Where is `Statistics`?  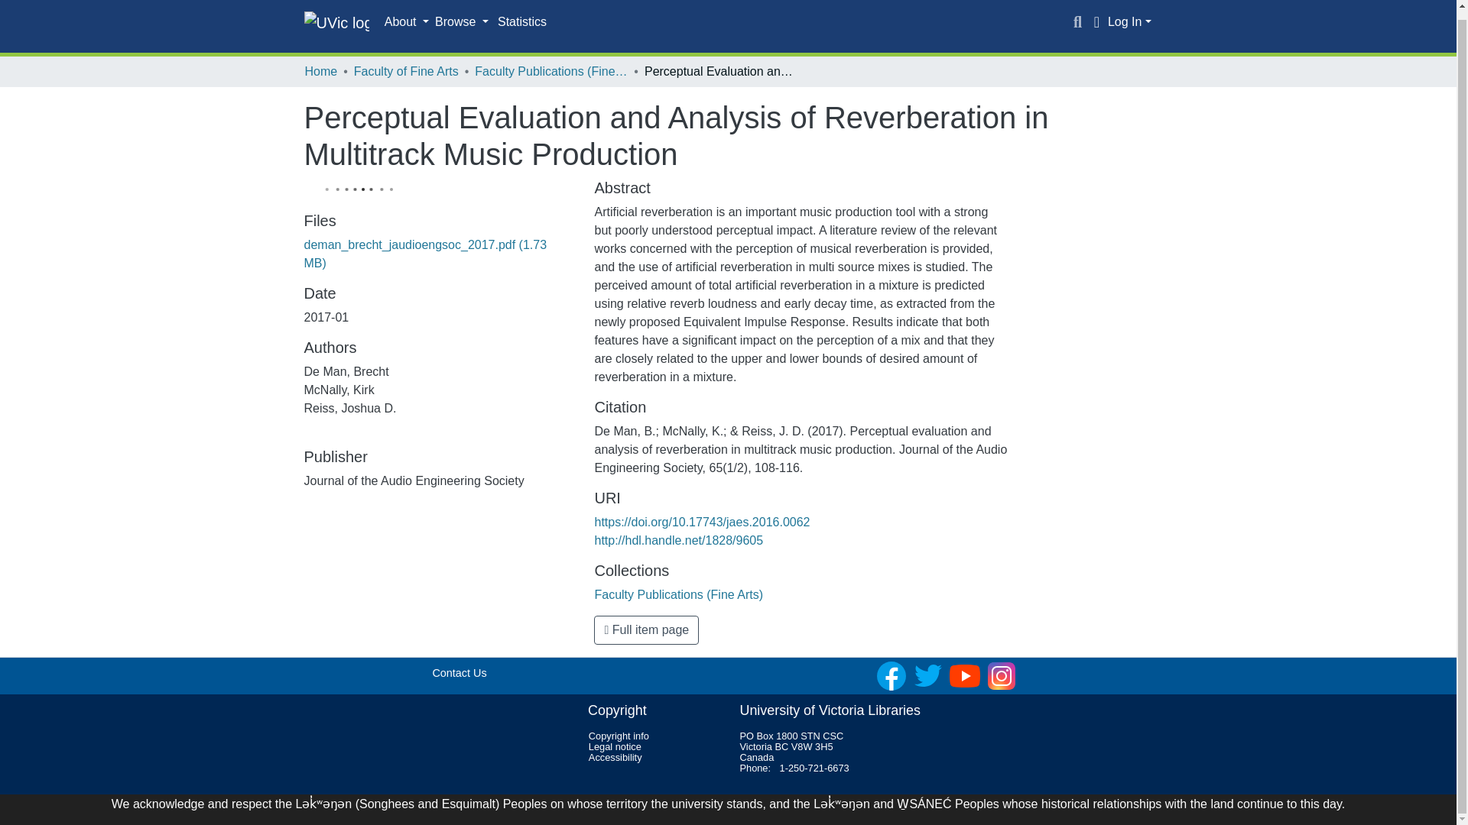 Statistics is located at coordinates (522, 21).